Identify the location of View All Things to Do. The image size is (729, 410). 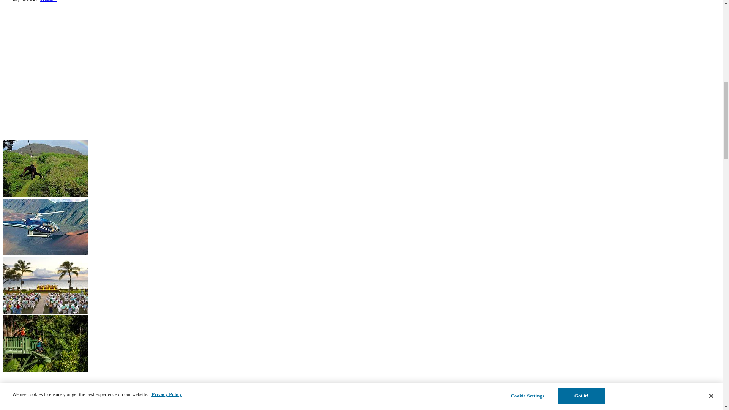
(30, 408).